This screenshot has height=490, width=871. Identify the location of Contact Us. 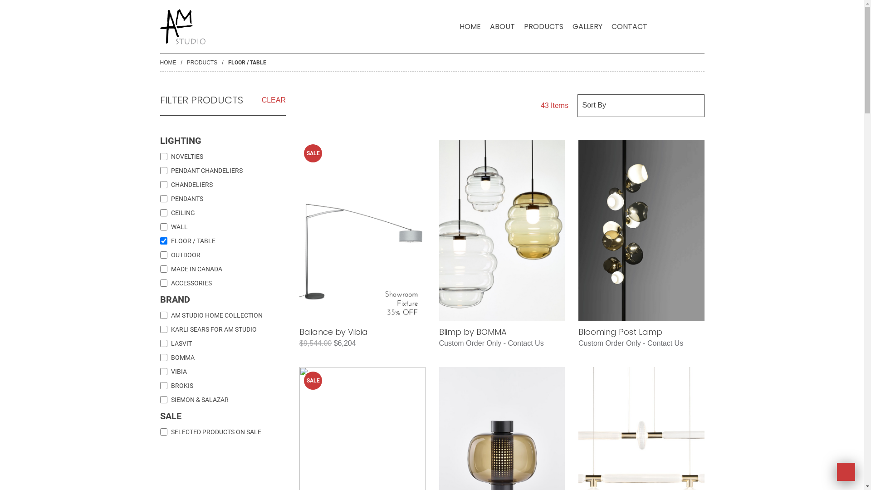
(526, 343).